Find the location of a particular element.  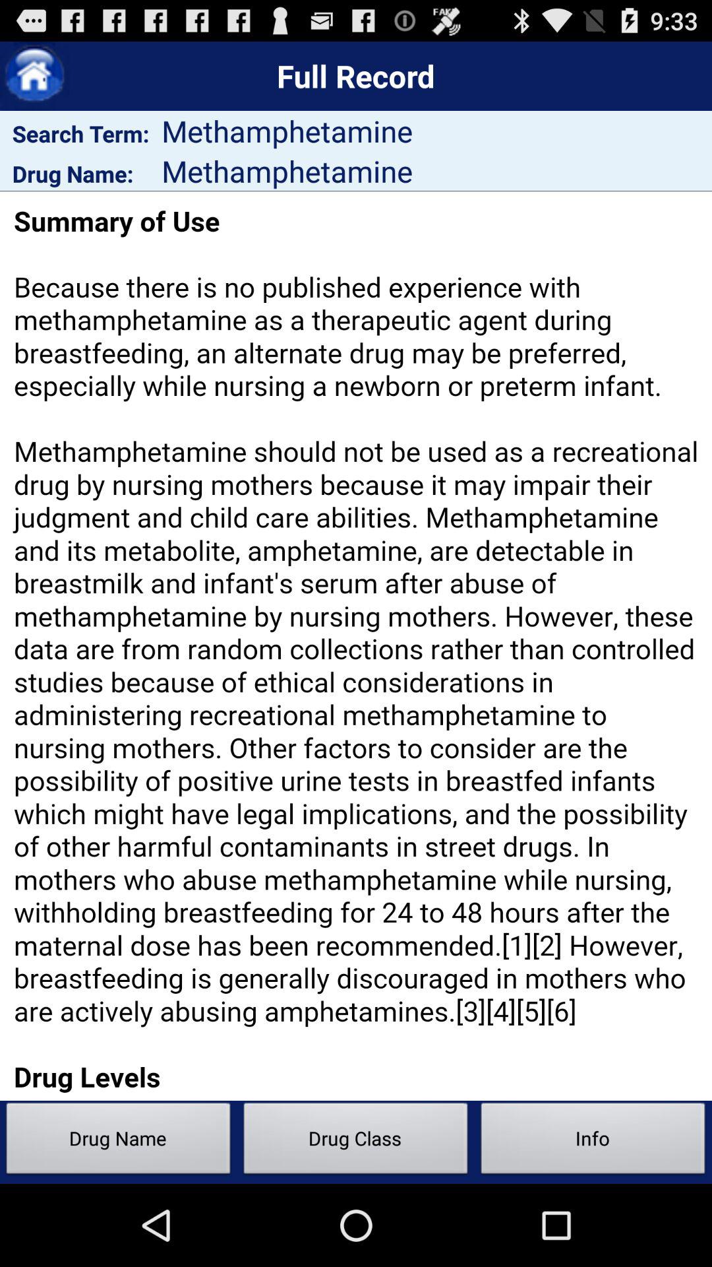

home is located at coordinates (34, 77).